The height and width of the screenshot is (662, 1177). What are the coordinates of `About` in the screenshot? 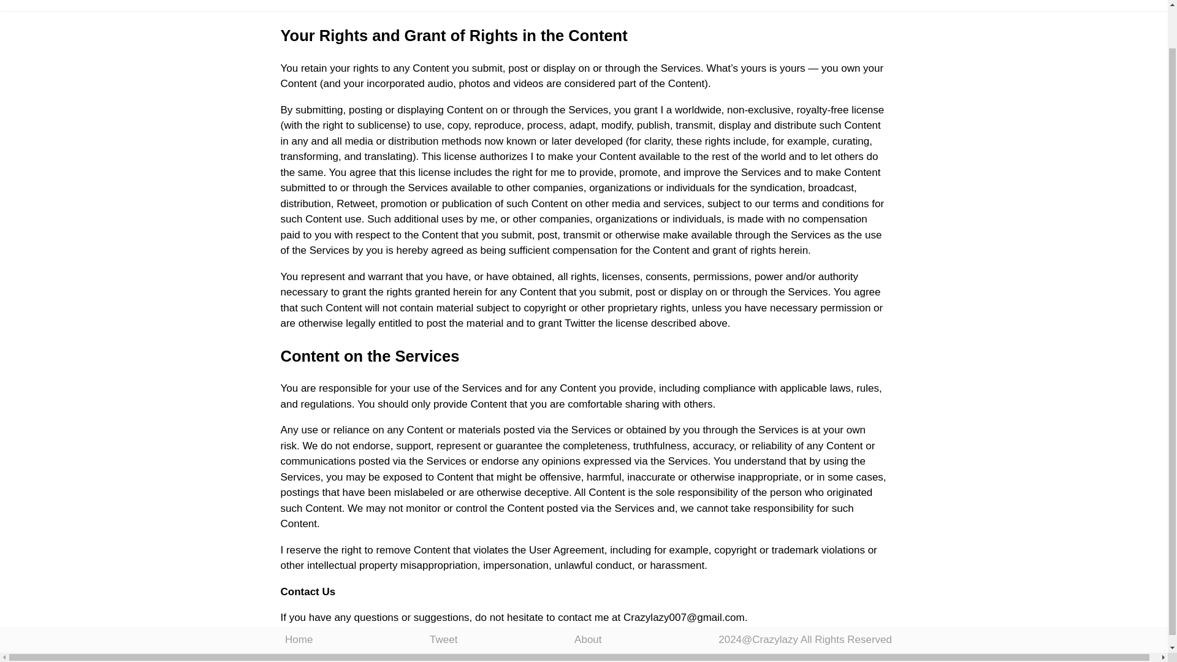 It's located at (587, 596).